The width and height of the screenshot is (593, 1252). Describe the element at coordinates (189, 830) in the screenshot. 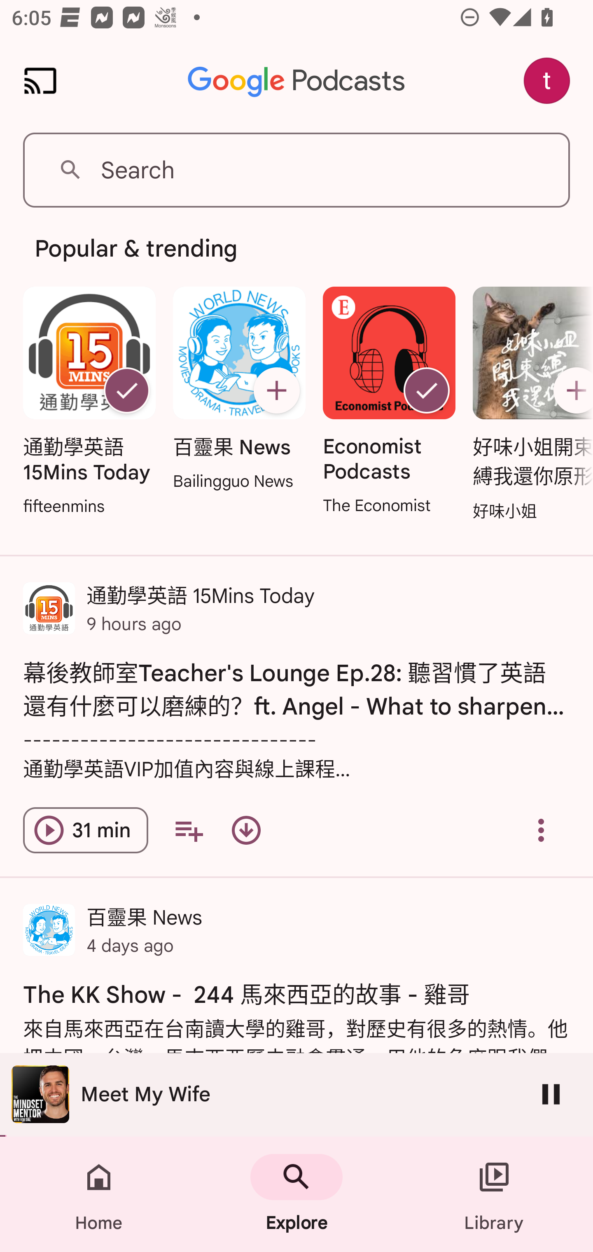

I see `Add to your queue` at that location.